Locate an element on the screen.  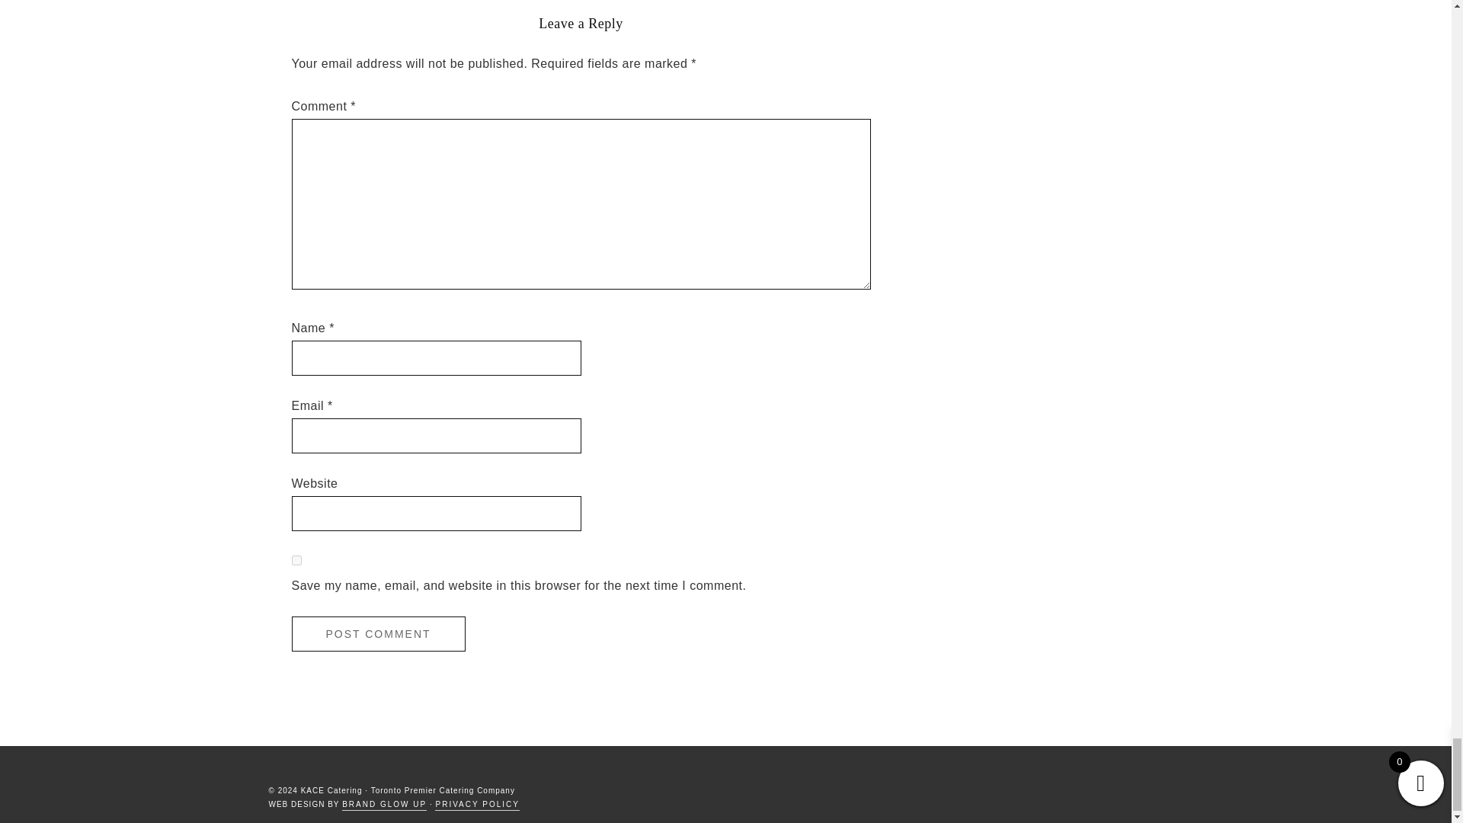
Post Comment is located at coordinates (378, 634).